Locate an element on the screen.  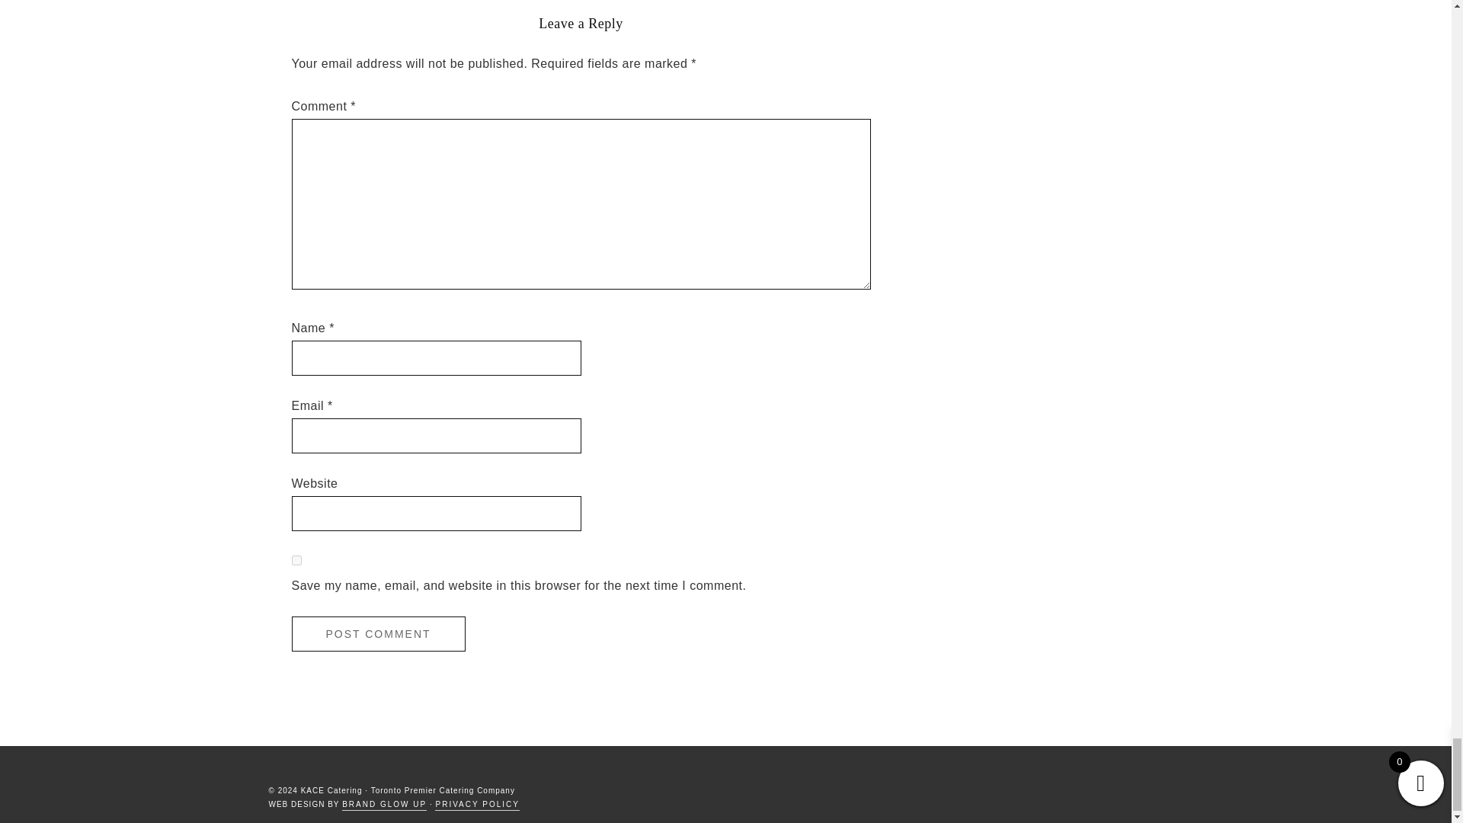
Post Comment is located at coordinates (378, 634).